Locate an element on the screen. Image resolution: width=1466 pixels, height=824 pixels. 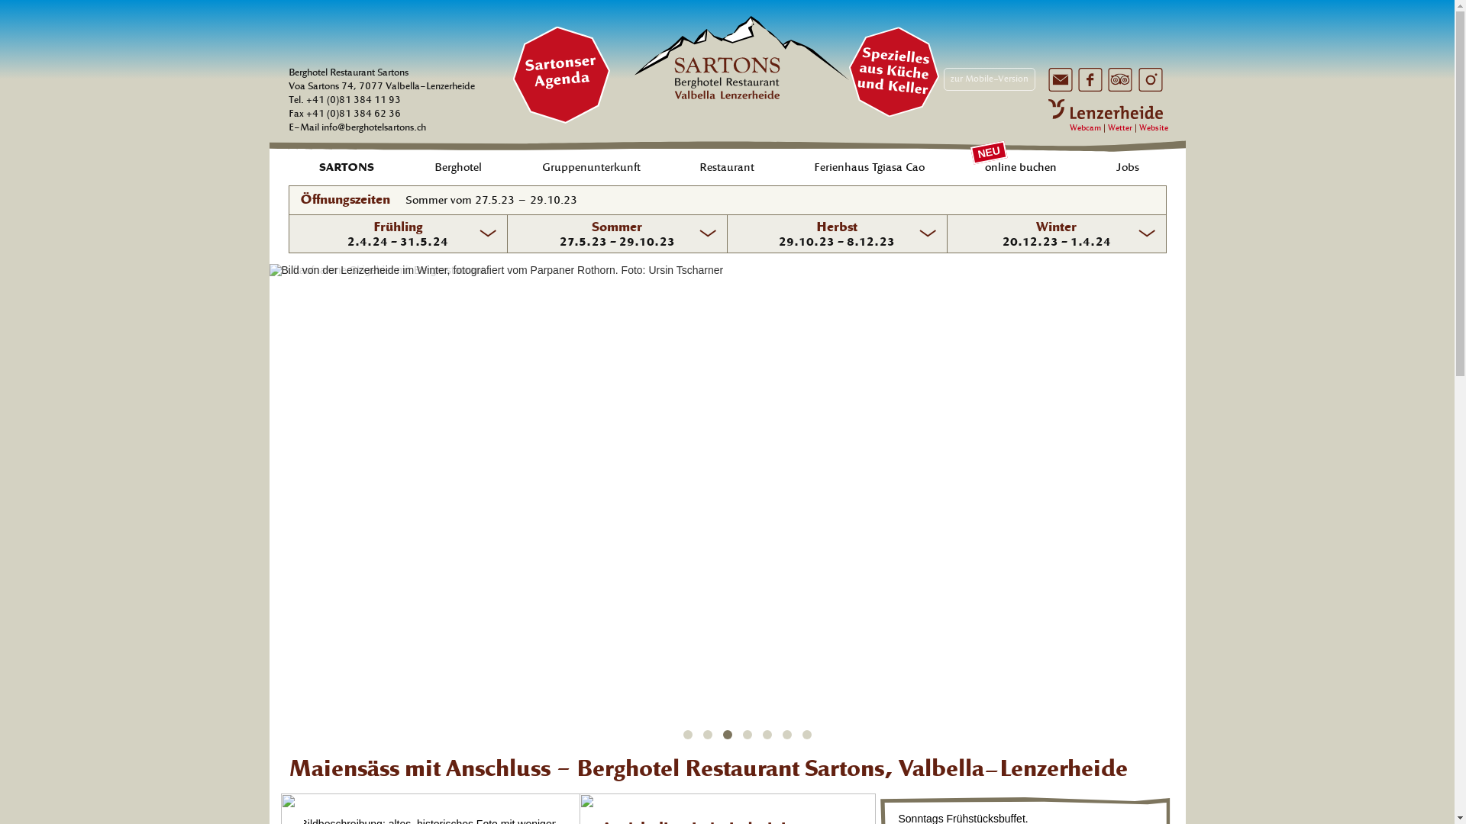
Wetter is located at coordinates (1119, 128).